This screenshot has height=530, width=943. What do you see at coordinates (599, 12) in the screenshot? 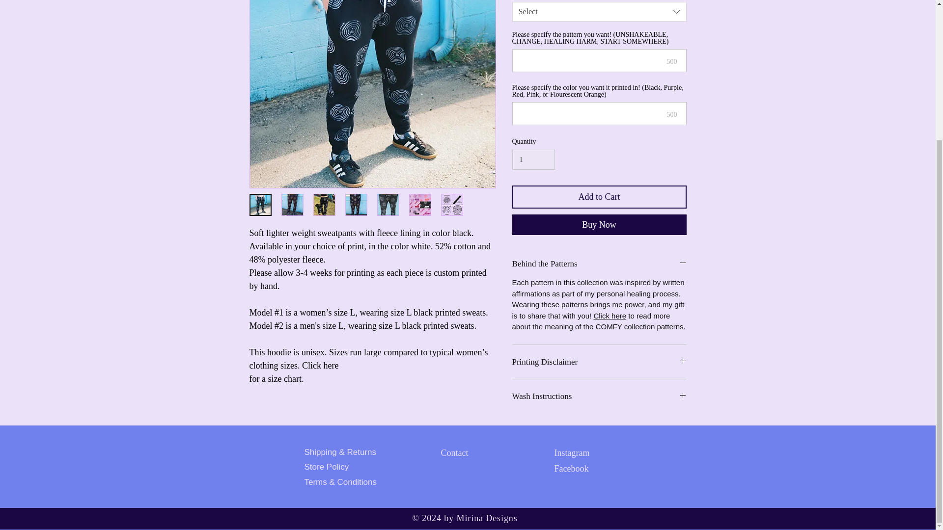
I see `Select` at bounding box center [599, 12].